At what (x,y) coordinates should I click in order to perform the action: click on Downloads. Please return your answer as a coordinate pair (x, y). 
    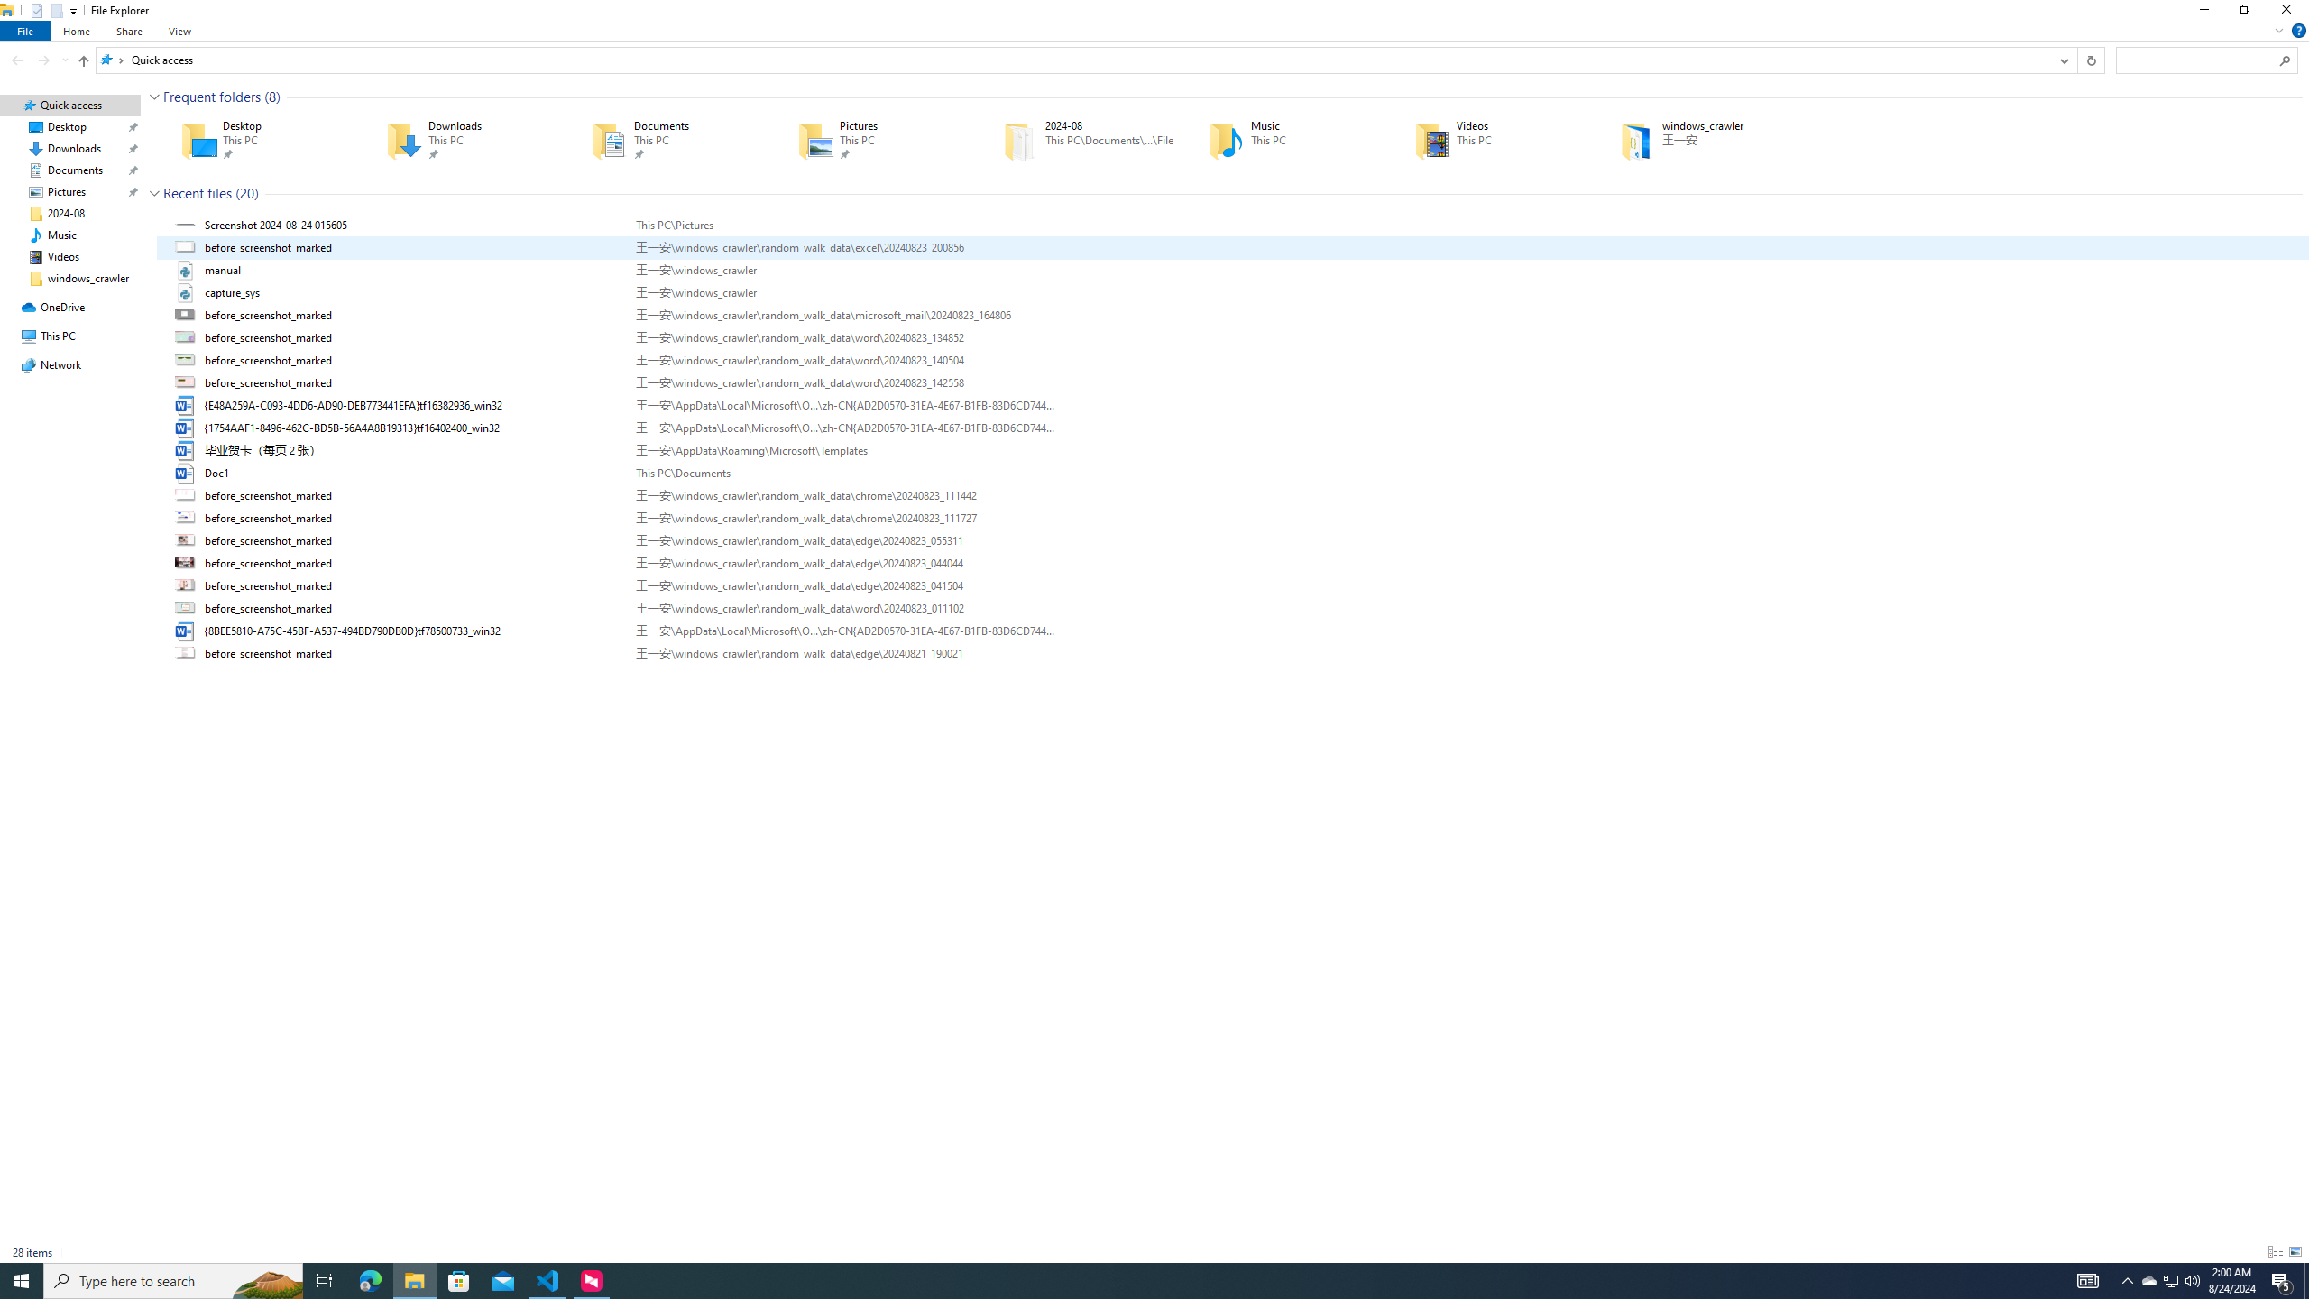
    Looking at the image, I should click on (464, 140).